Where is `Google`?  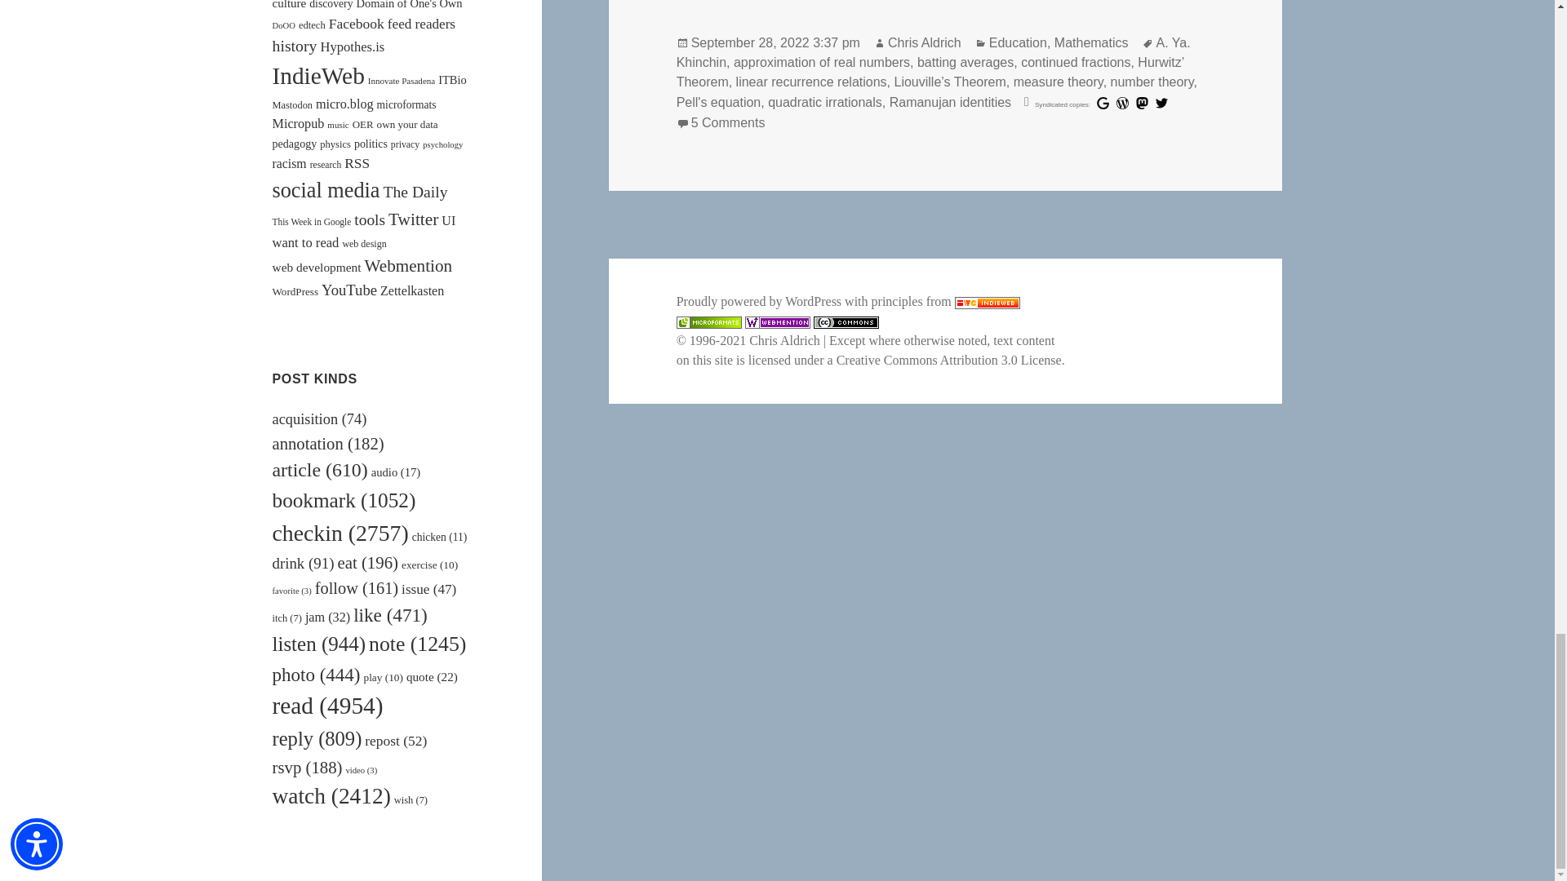
Google is located at coordinates (1103, 103).